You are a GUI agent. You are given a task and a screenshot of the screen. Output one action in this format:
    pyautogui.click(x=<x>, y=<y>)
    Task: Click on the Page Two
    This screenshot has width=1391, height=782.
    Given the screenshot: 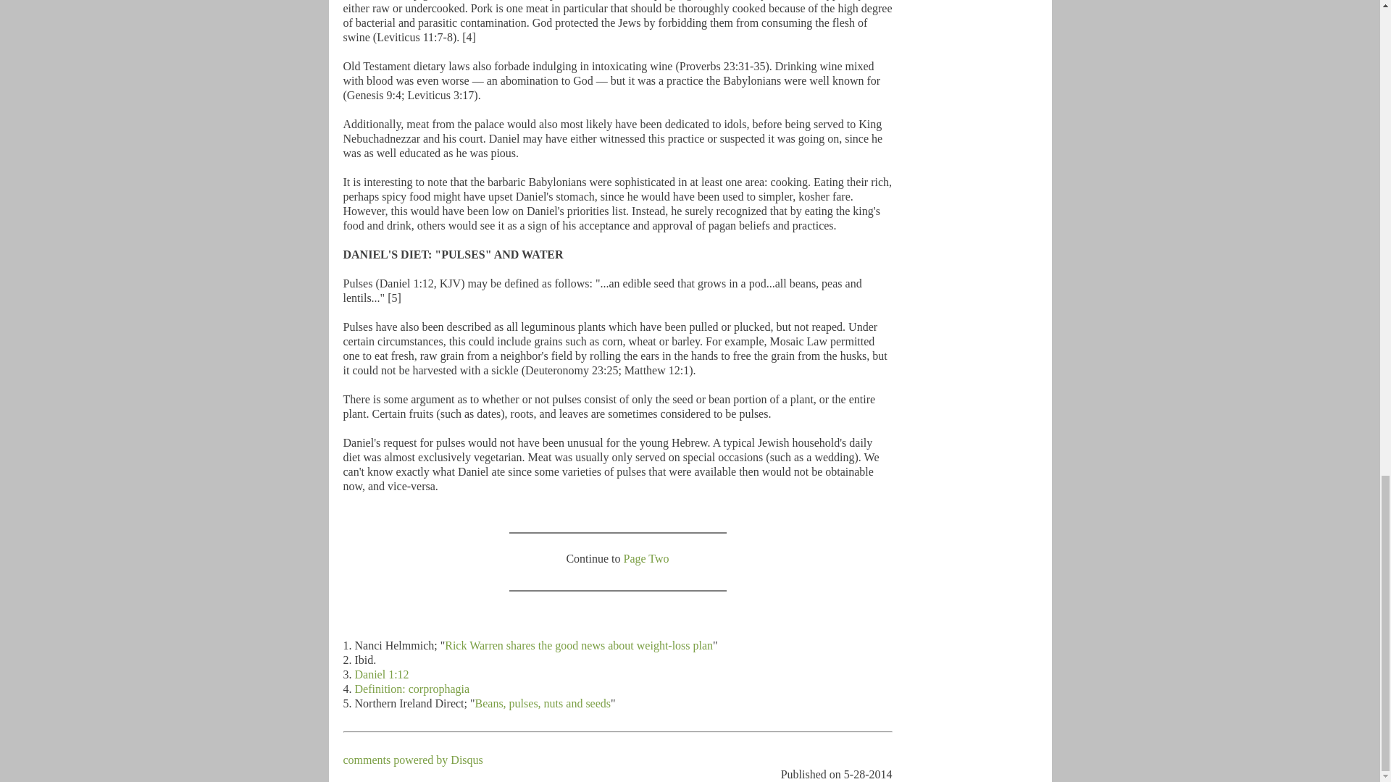 What is the action you would take?
    pyautogui.click(x=646, y=558)
    